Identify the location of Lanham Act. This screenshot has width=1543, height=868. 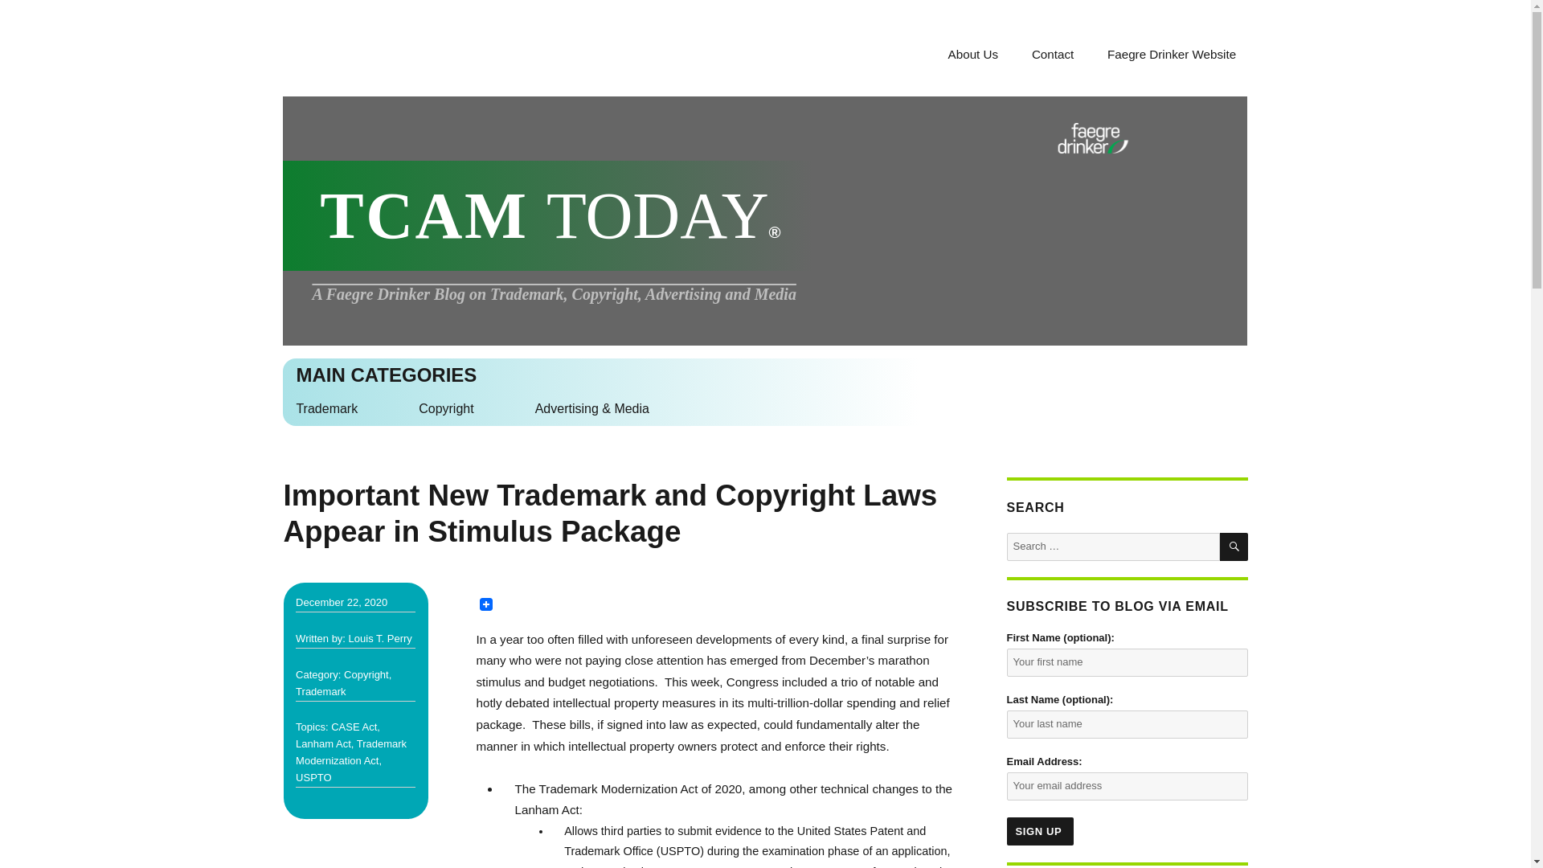
(323, 744).